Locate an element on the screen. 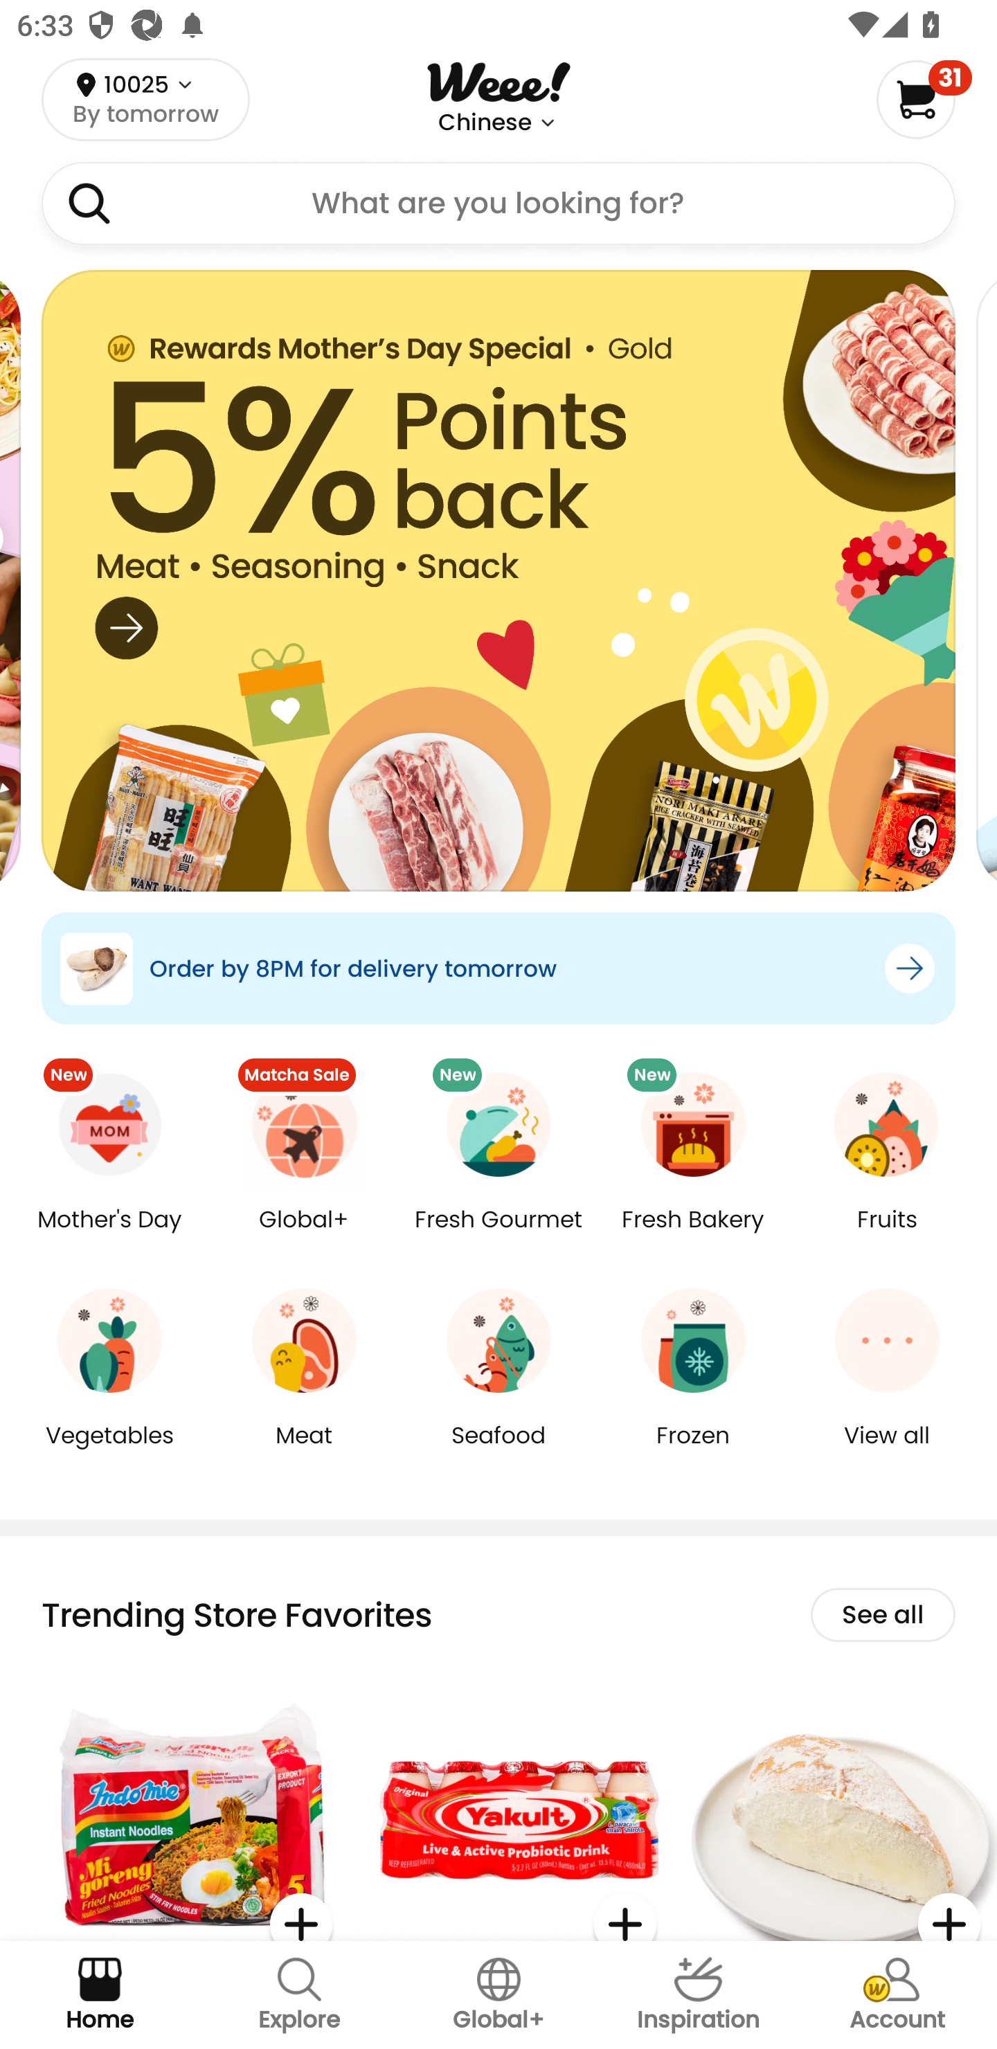  Global+ is located at coordinates (305, 1236).